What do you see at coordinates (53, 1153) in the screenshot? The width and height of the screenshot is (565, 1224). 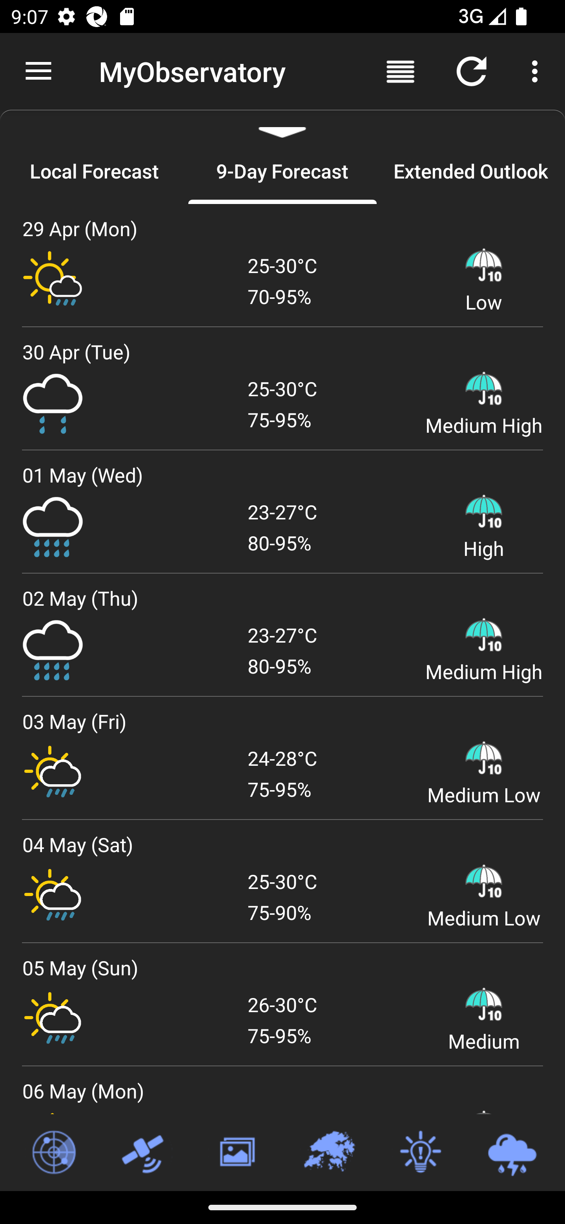 I see `Radar Images` at bounding box center [53, 1153].